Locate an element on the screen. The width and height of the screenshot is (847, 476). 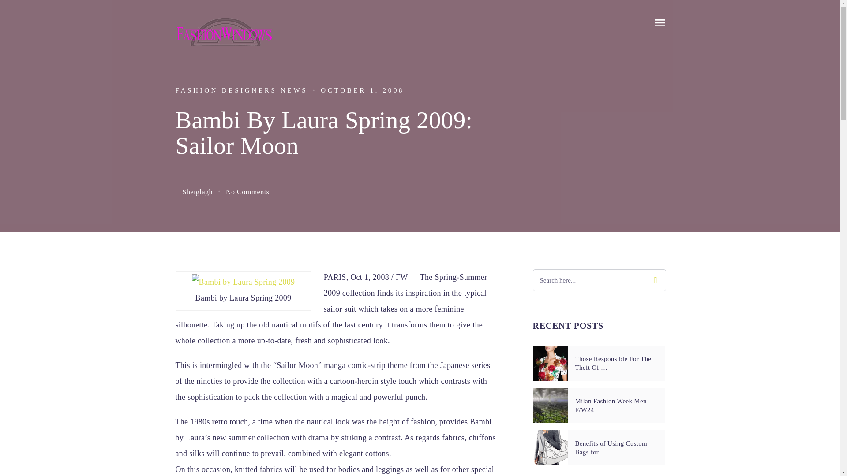
FASHION DESIGNERS is located at coordinates (226, 90).